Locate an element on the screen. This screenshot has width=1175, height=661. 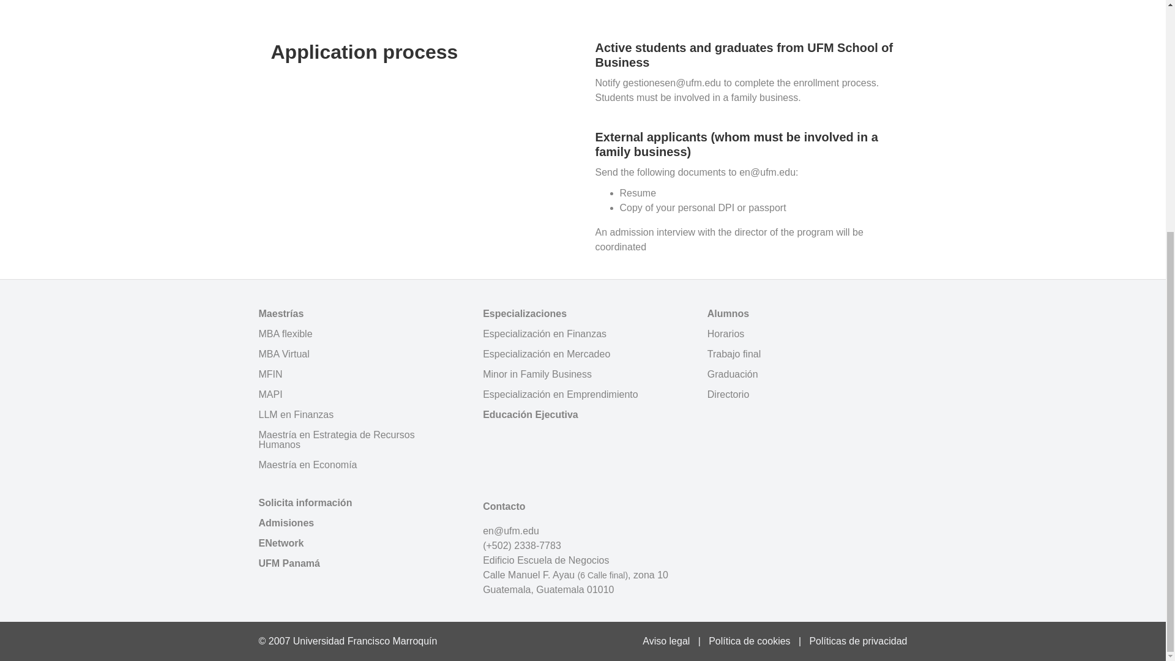
Alumnos is located at coordinates (807, 313).